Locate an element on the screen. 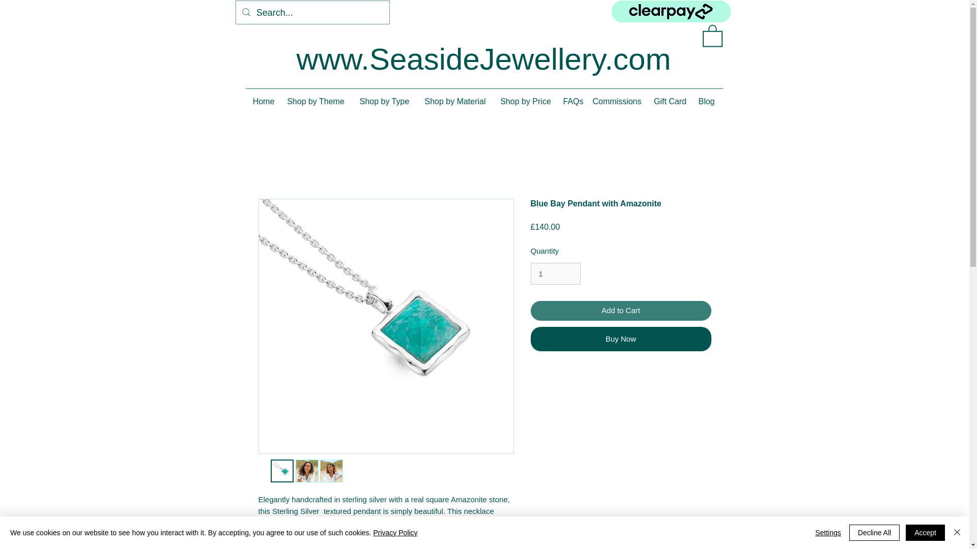 The height and width of the screenshot is (549, 977). Home is located at coordinates (263, 101).